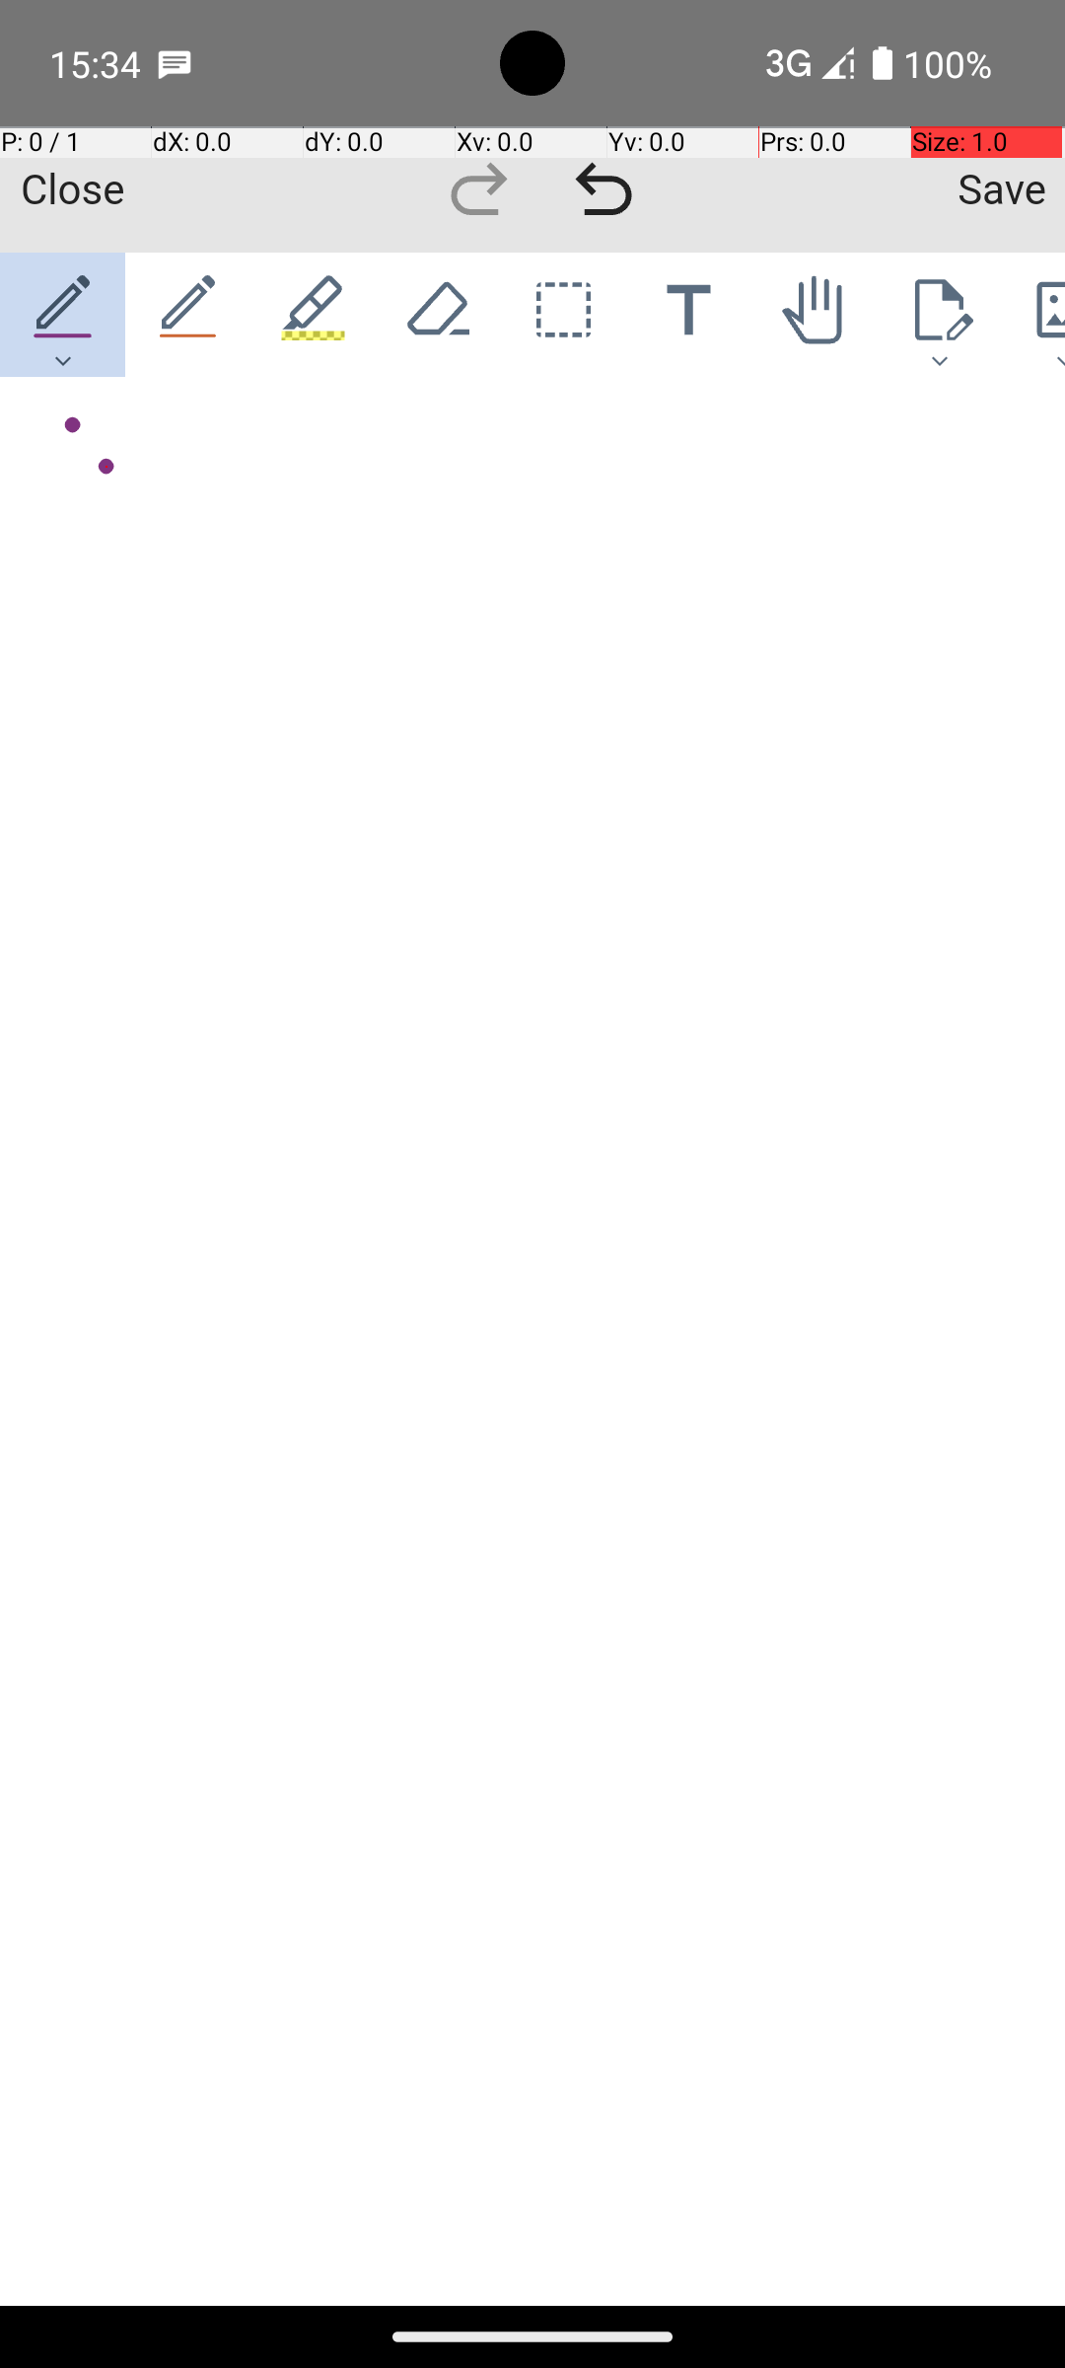  I want to click on Page, so click(939, 315).